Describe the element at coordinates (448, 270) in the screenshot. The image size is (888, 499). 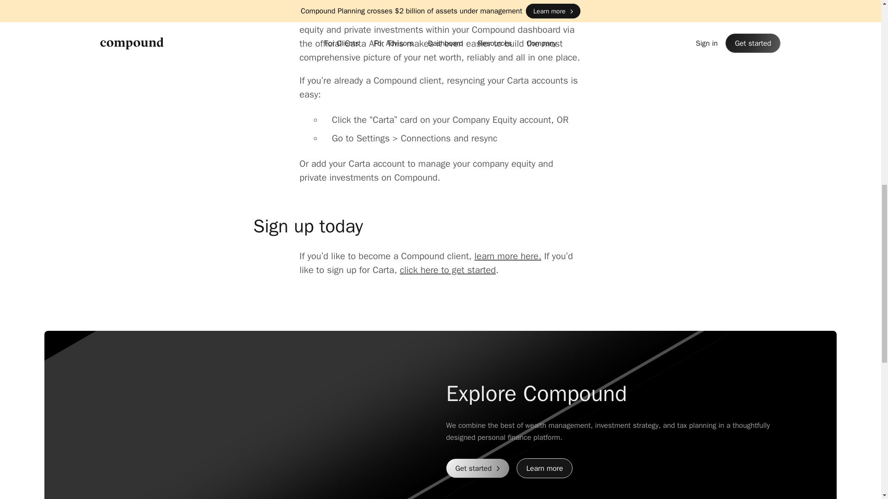
I see `click here to get started` at that location.